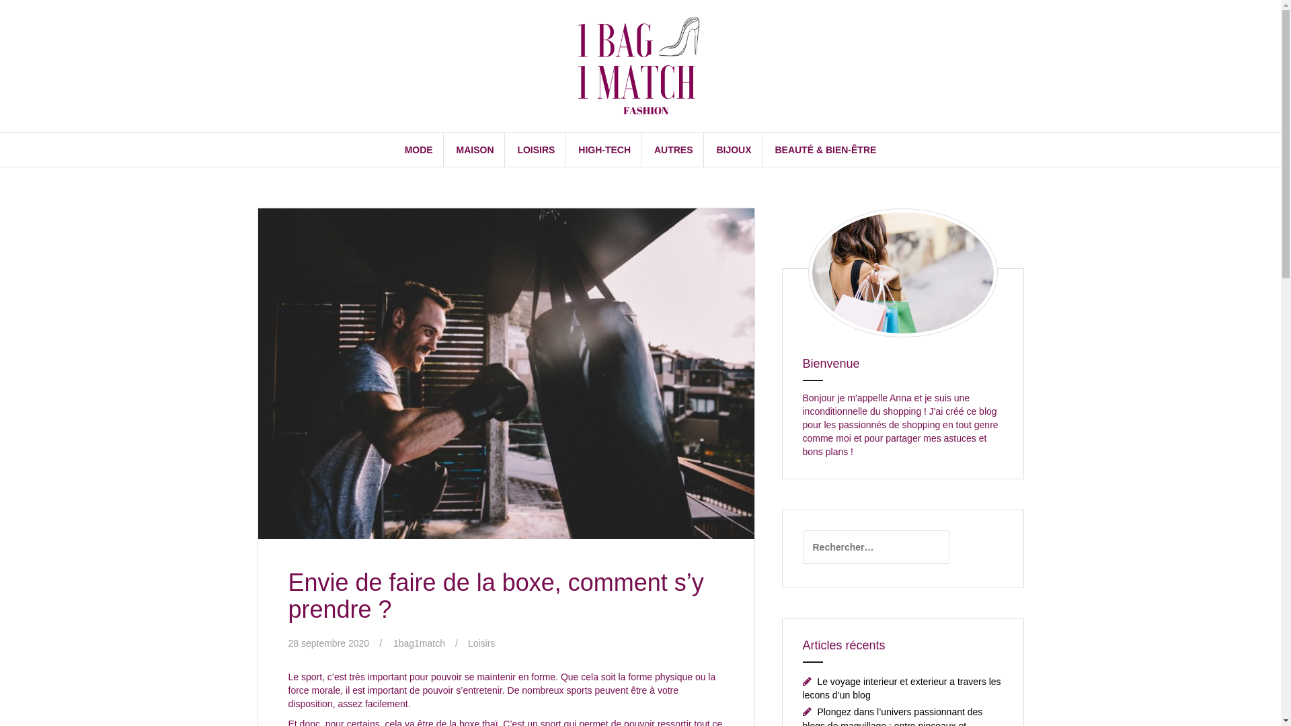 The height and width of the screenshot is (726, 1291). I want to click on AUTRES, so click(674, 150).